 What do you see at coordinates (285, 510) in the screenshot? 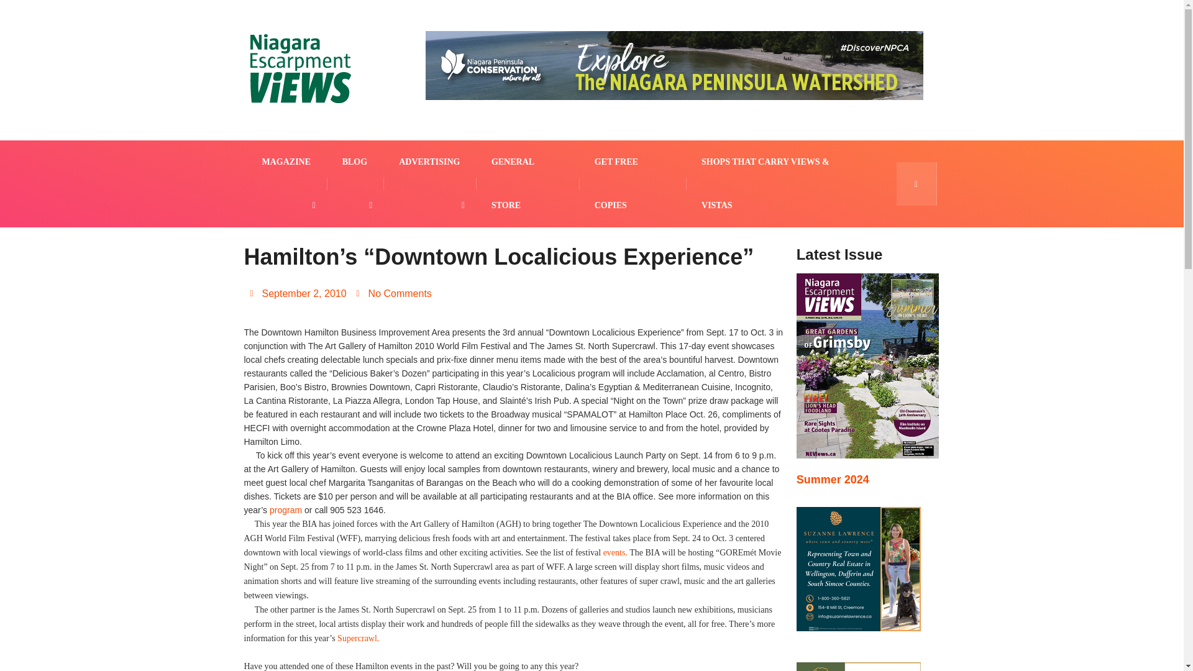
I see `program` at bounding box center [285, 510].